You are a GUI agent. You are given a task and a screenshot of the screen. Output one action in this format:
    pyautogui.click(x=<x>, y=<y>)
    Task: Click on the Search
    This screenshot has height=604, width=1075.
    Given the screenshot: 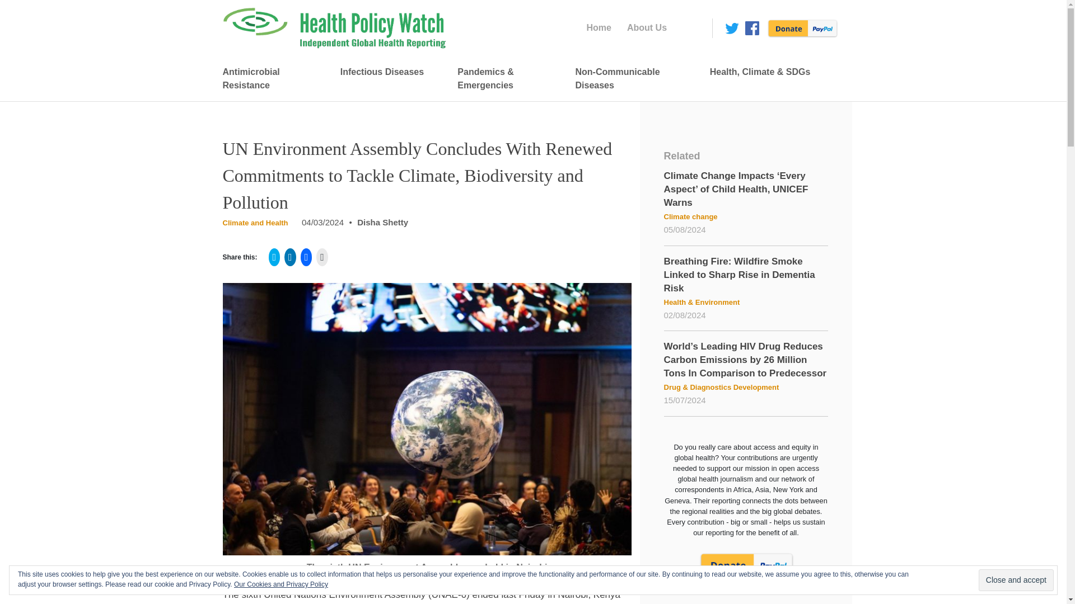 What is the action you would take?
    pyautogui.click(x=19, y=8)
    